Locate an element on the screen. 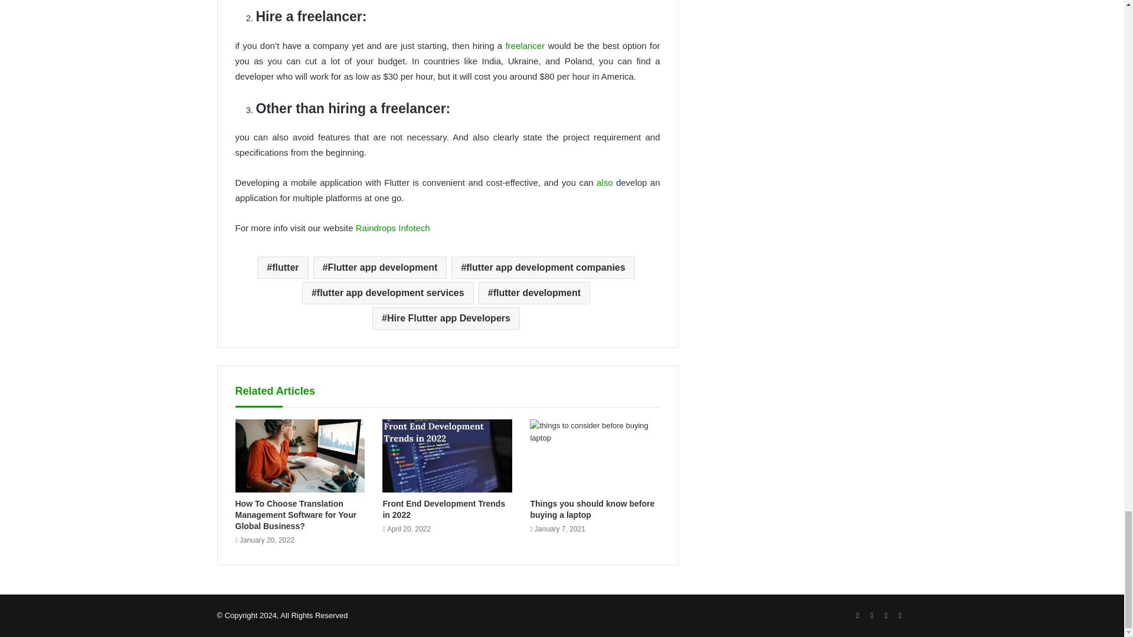  flutter app development companies is located at coordinates (543, 268).